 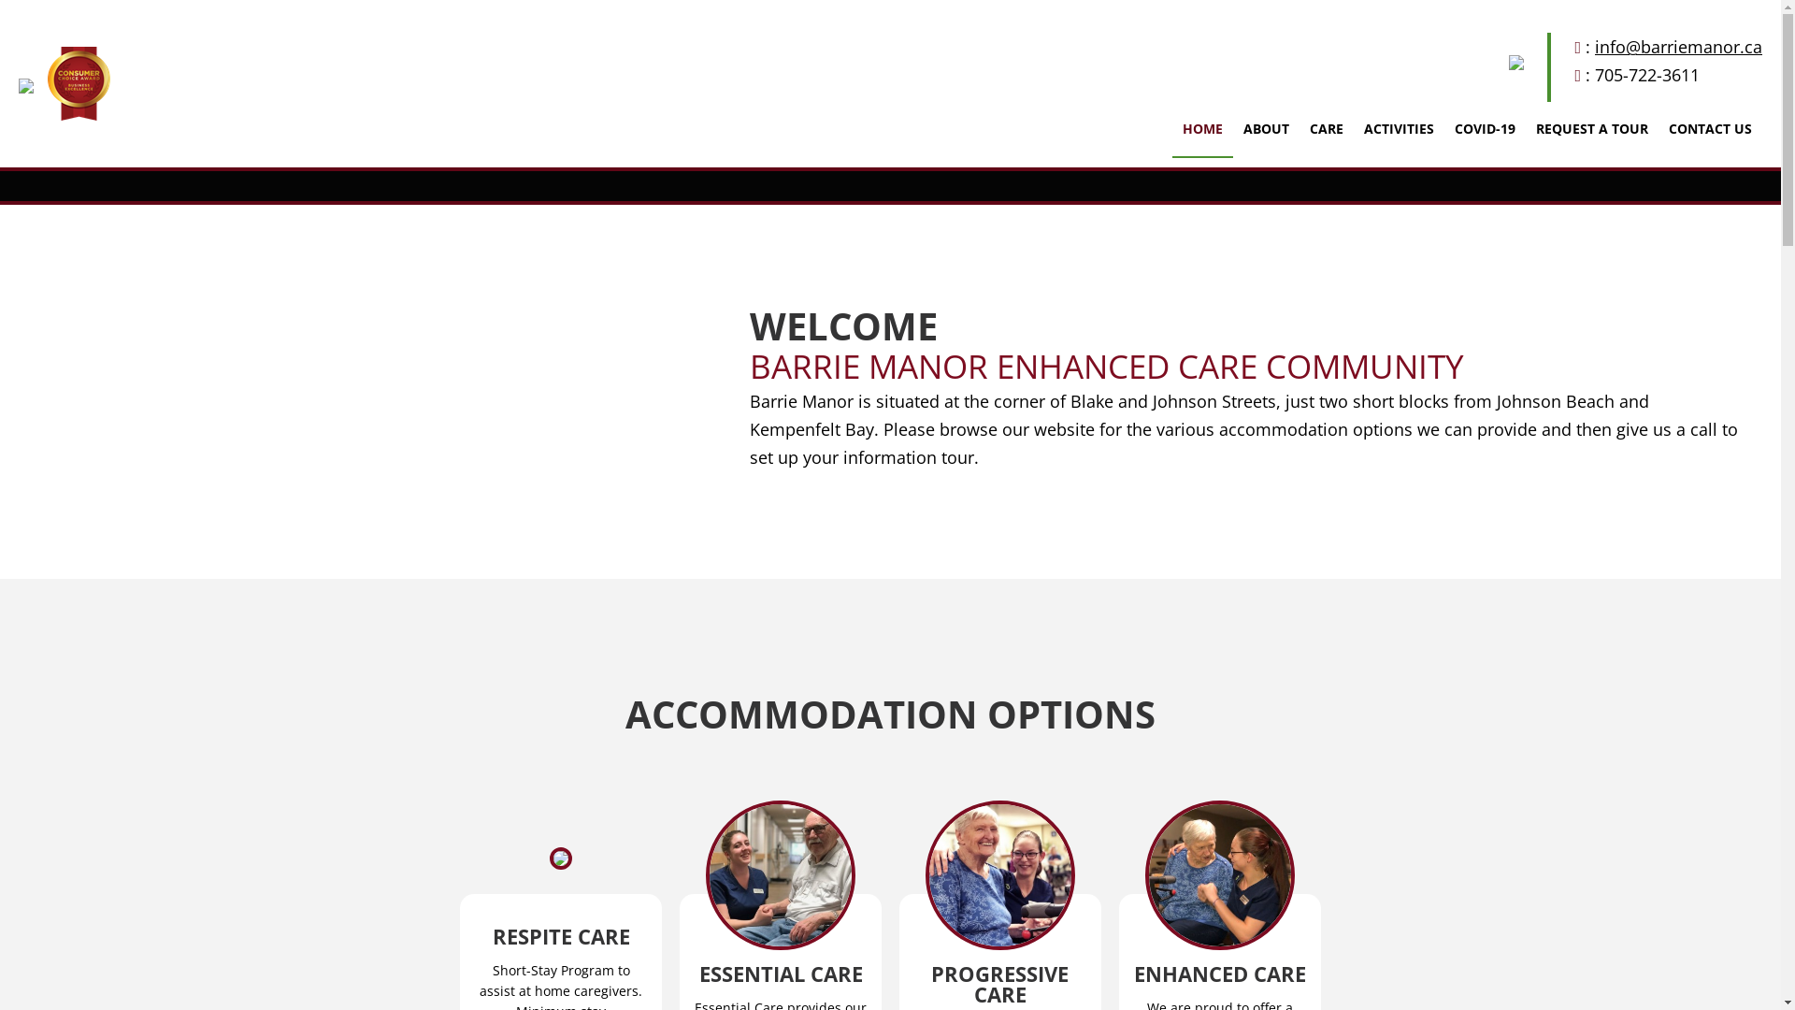 What do you see at coordinates (1485, 130) in the screenshot?
I see `COVID-19` at bounding box center [1485, 130].